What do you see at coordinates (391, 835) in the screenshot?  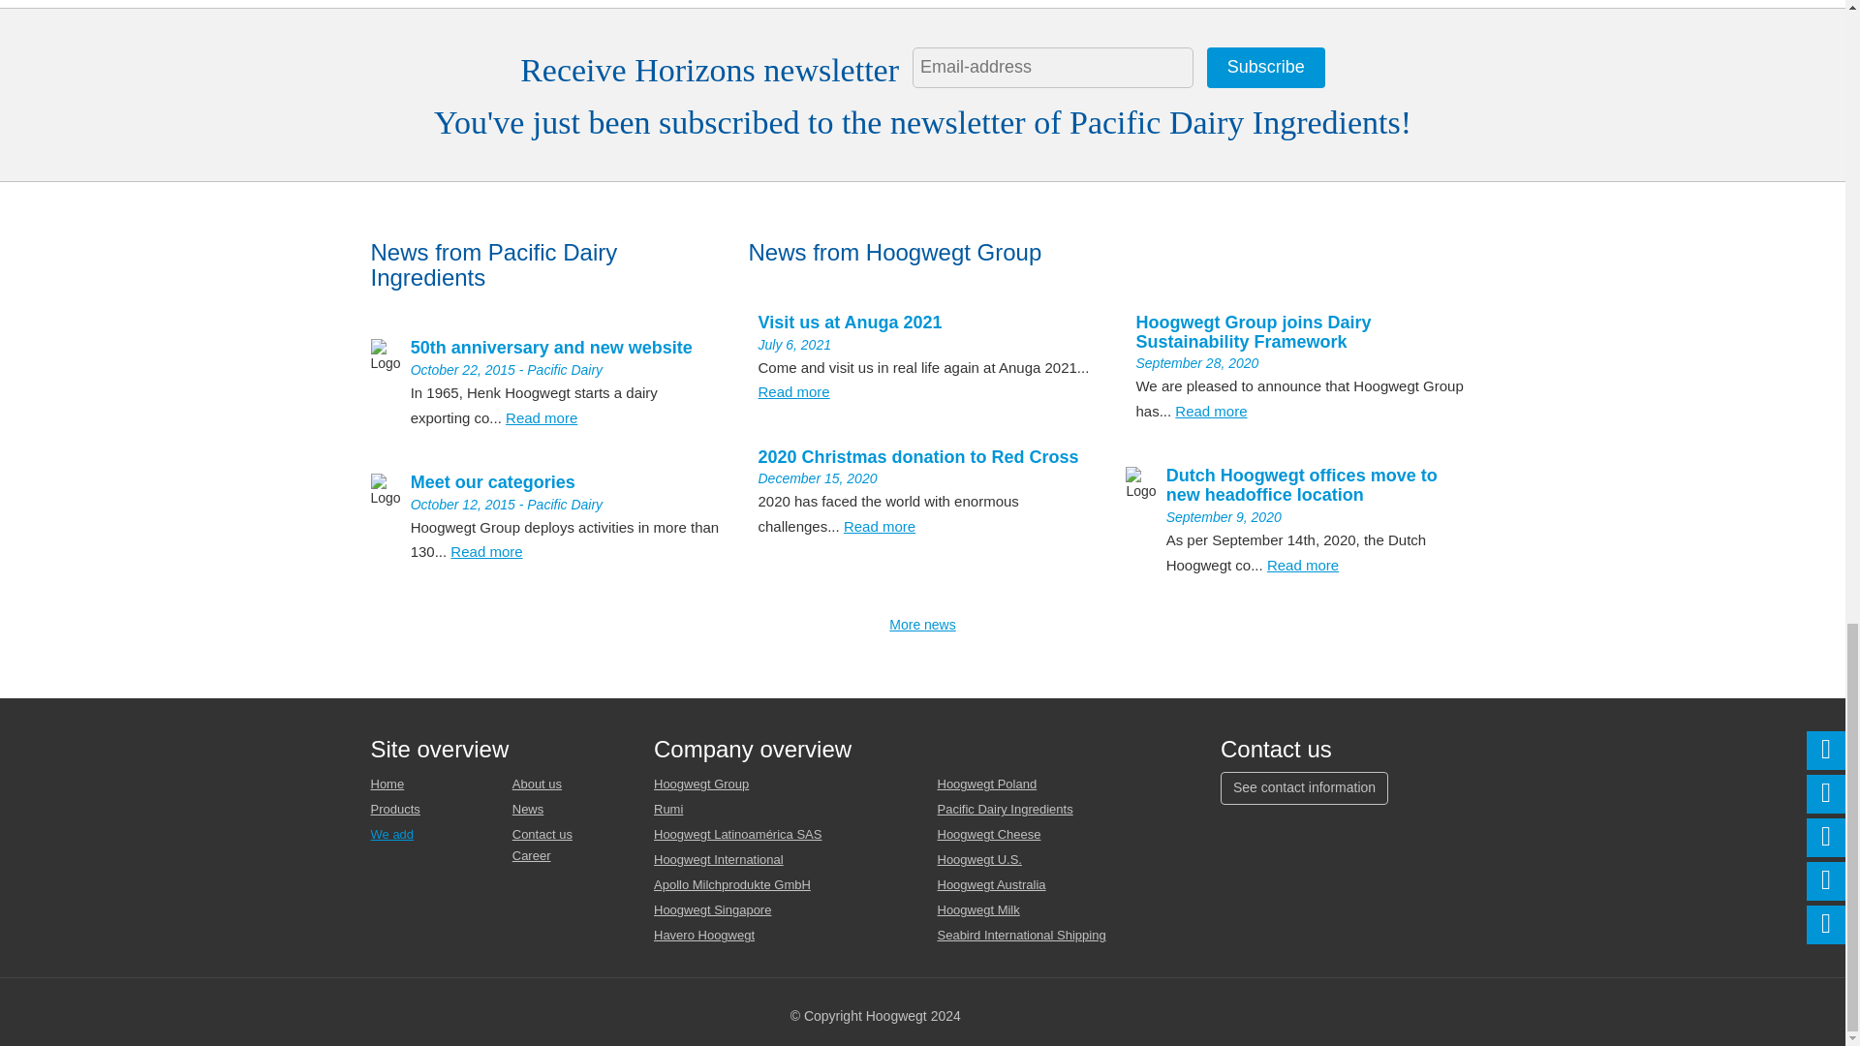 I see `We add` at bounding box center [391, 835].